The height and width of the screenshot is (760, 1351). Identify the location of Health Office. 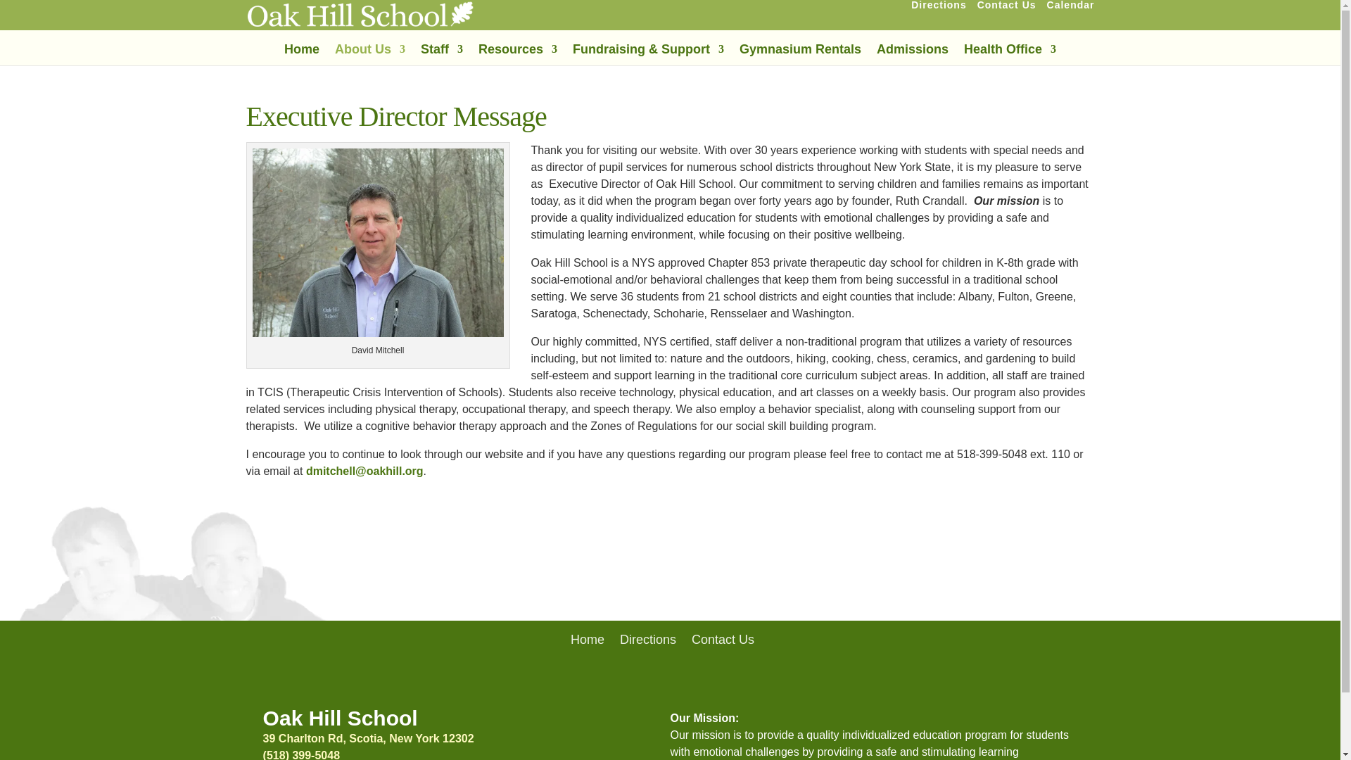
(1010, 54).